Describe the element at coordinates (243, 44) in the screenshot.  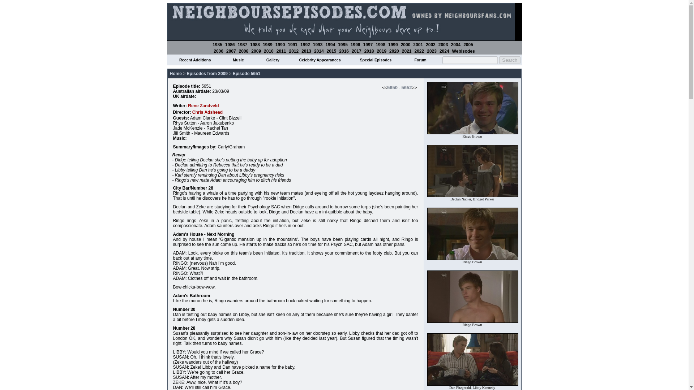
I see `1987` at that location.